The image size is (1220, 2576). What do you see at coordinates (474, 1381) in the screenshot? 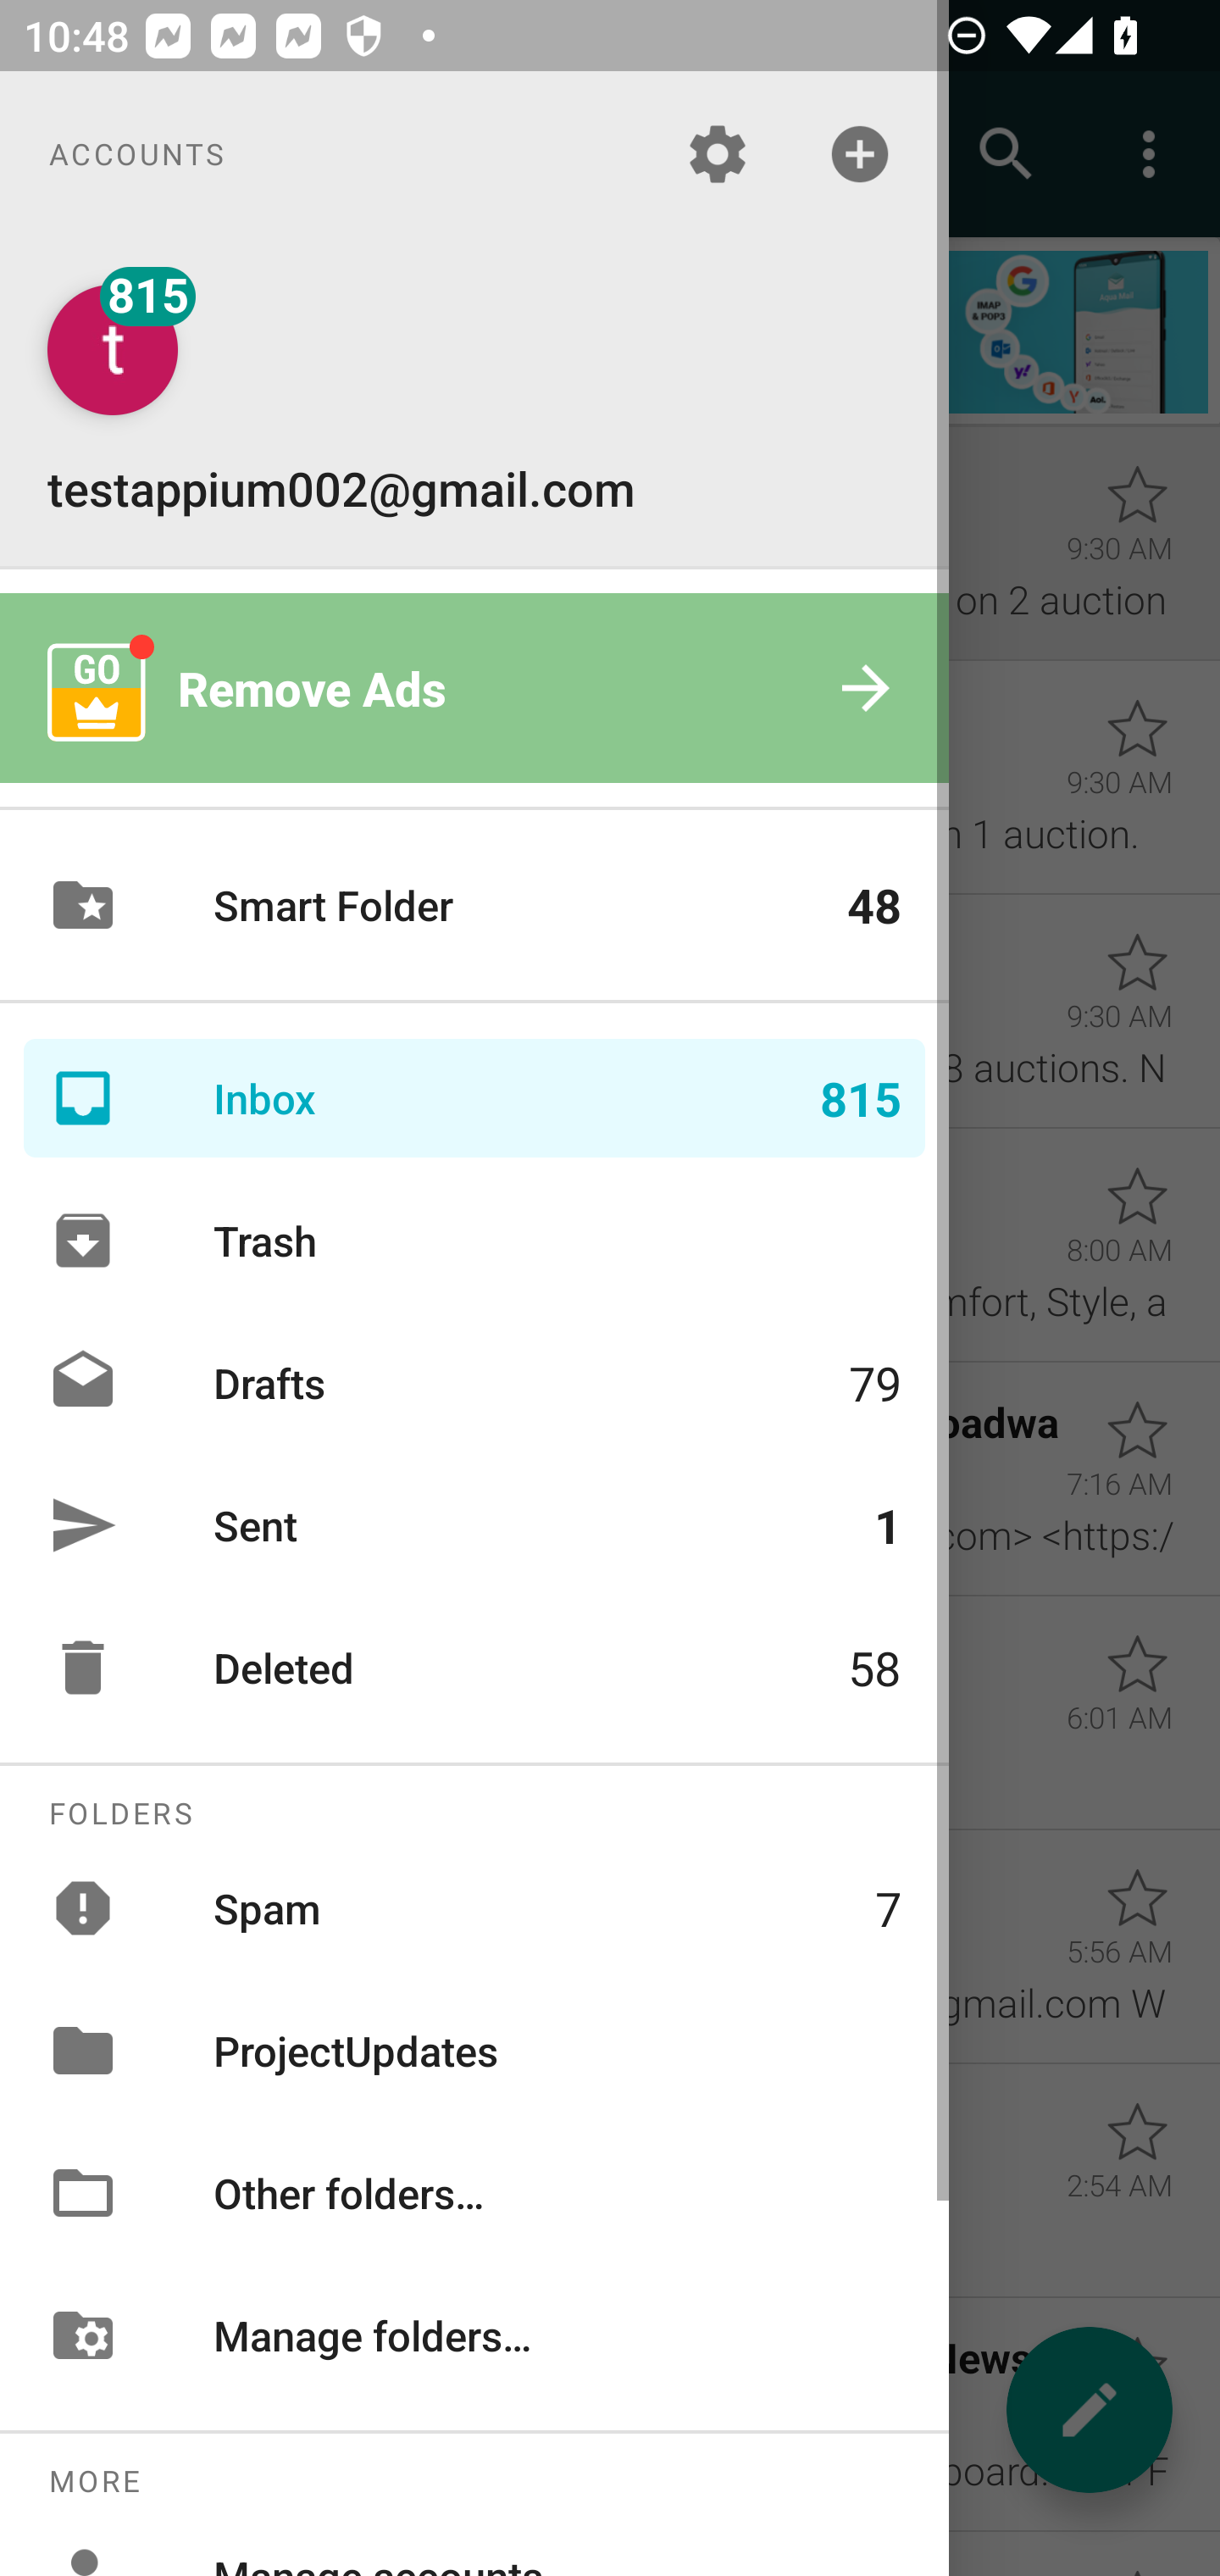
I see `Drafts 79` at bounding box center [474, 1381].